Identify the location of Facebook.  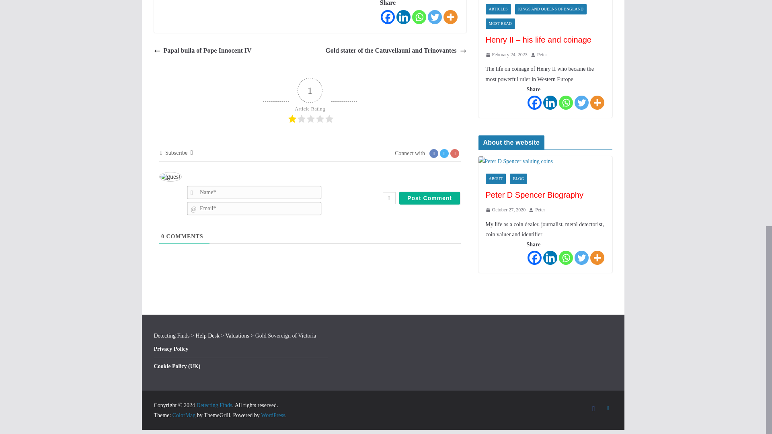
(388, 17).